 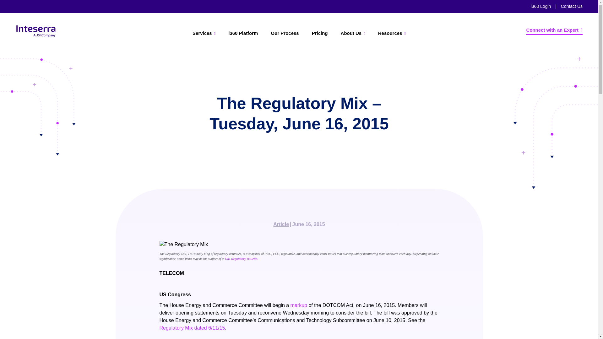 What do you see at coordinates (243, 33) in the screenshot?
I see `i360 Platform` at bounding box center [243, 33].